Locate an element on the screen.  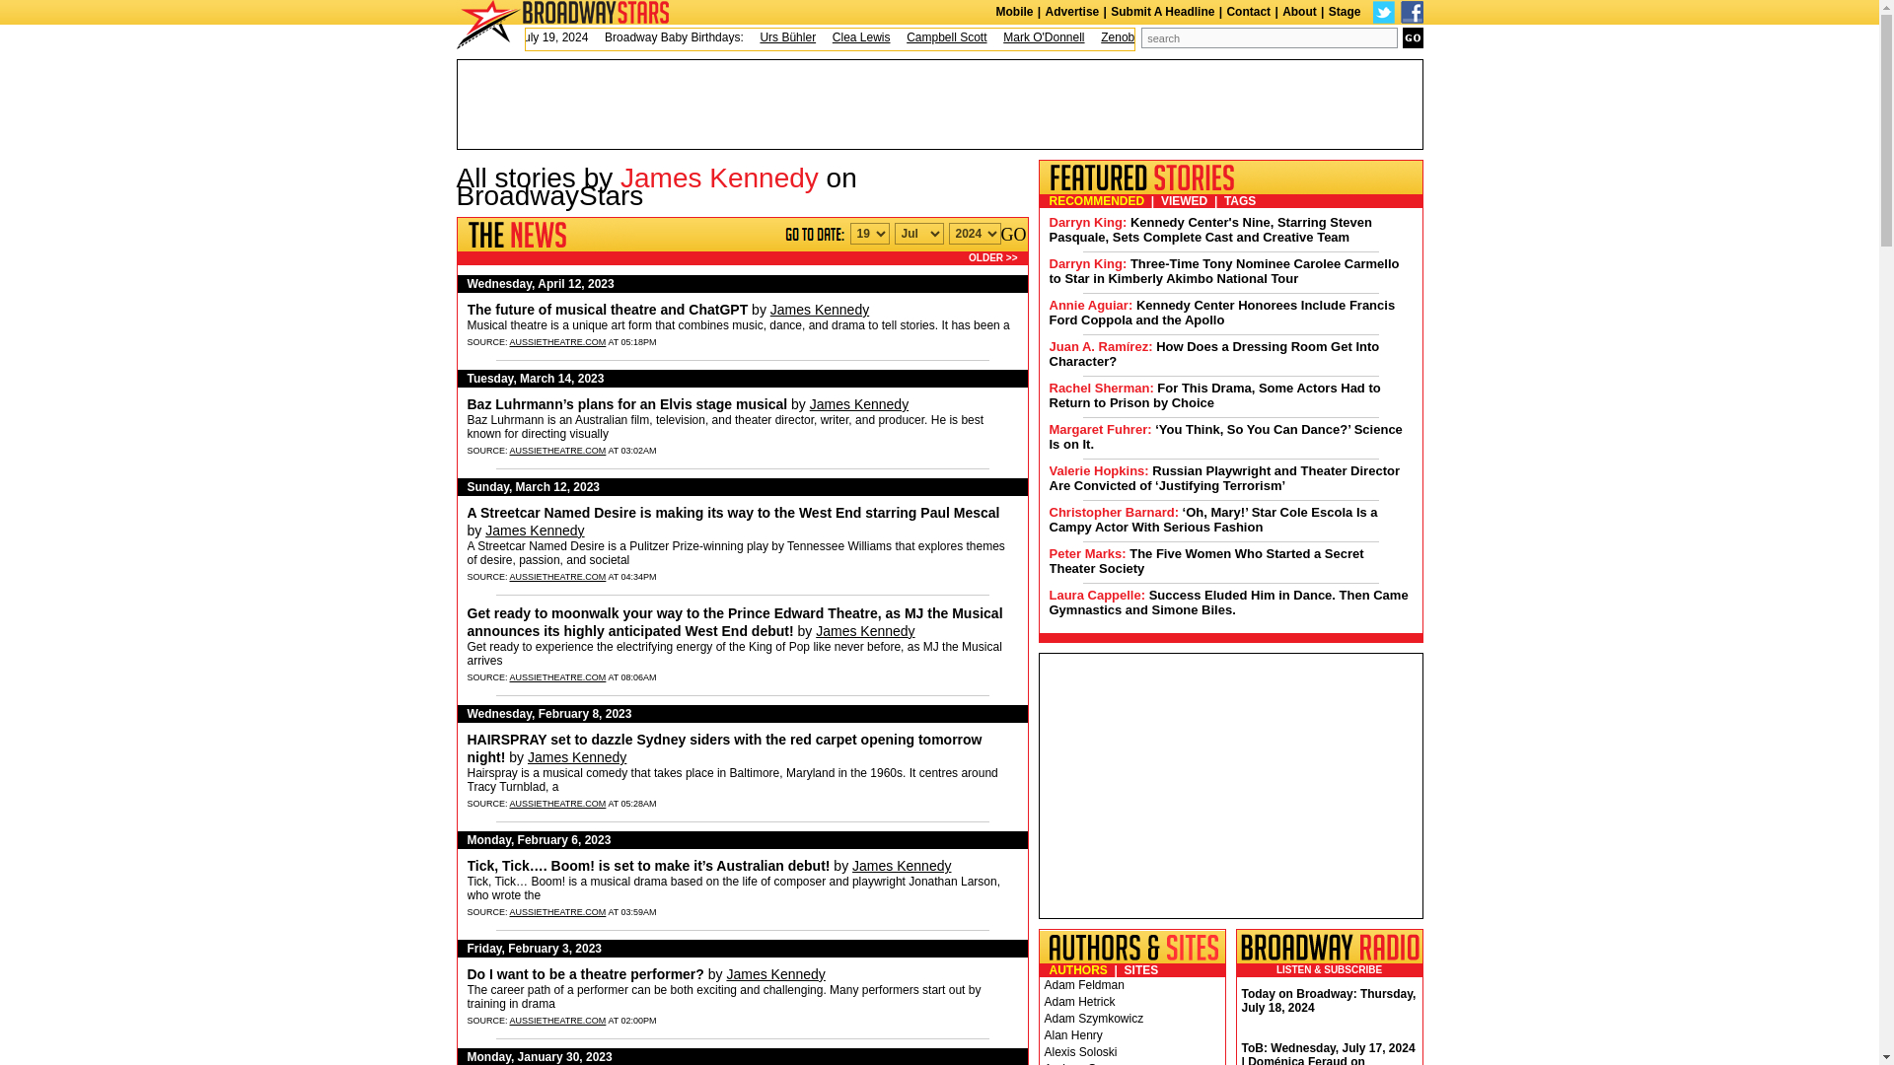
AussieTheatre.com is located at coordinates (649, 866).